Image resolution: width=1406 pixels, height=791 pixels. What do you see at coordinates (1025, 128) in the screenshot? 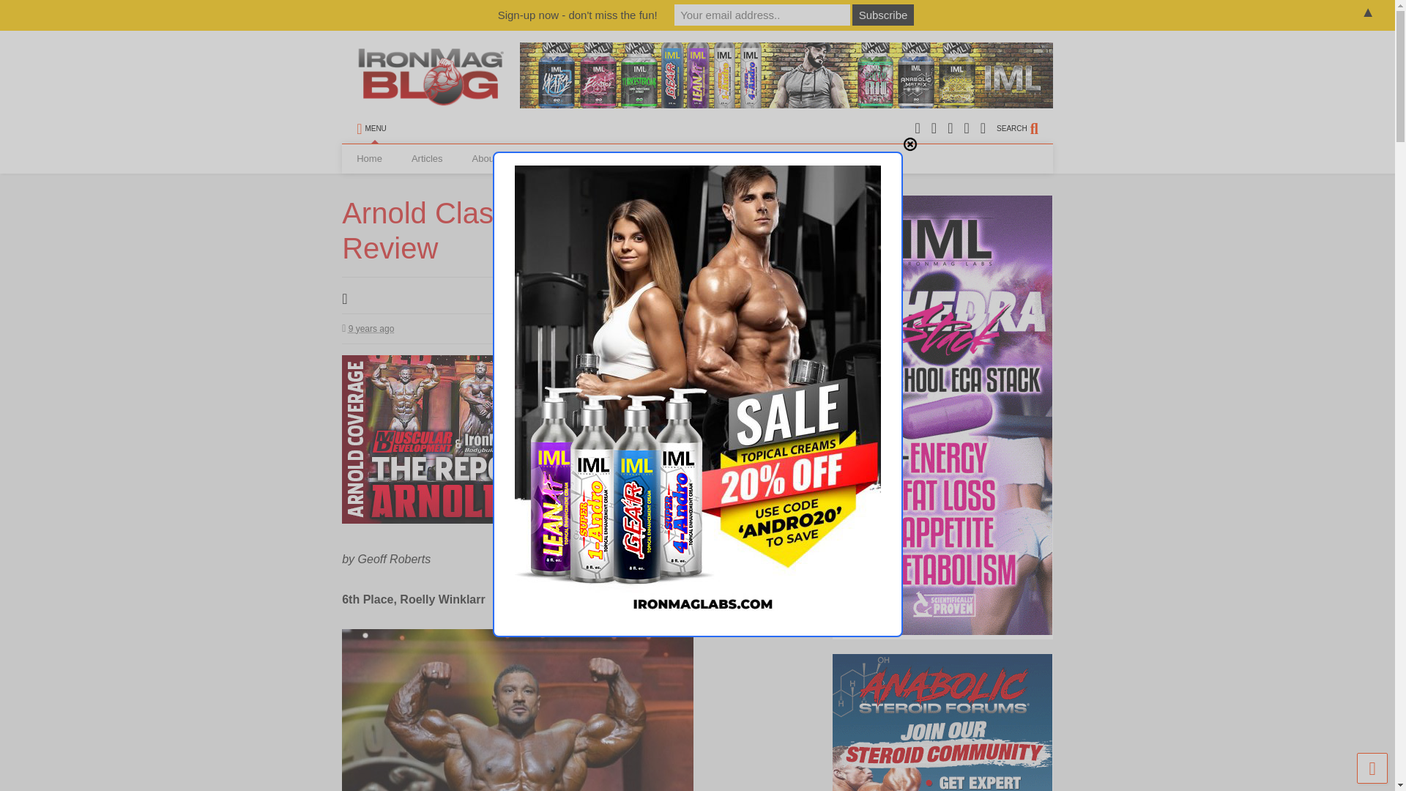
I see `SEARCH` at bounding box center [1025, 128].